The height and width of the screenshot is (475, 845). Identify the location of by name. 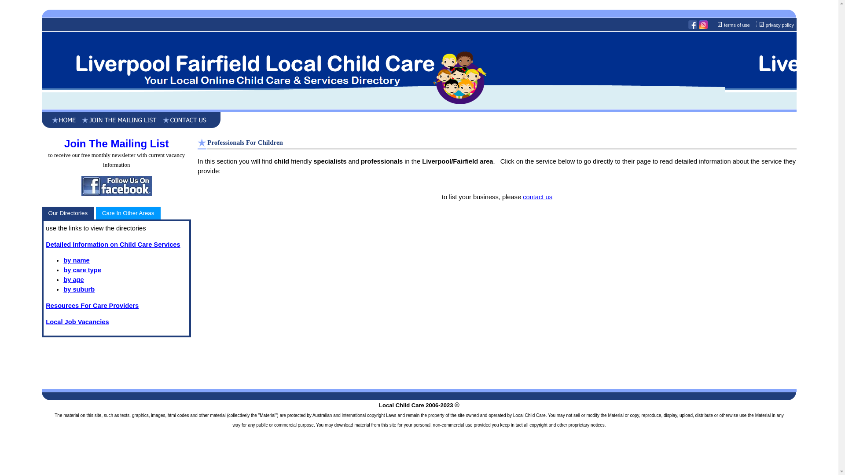
(77, 260).